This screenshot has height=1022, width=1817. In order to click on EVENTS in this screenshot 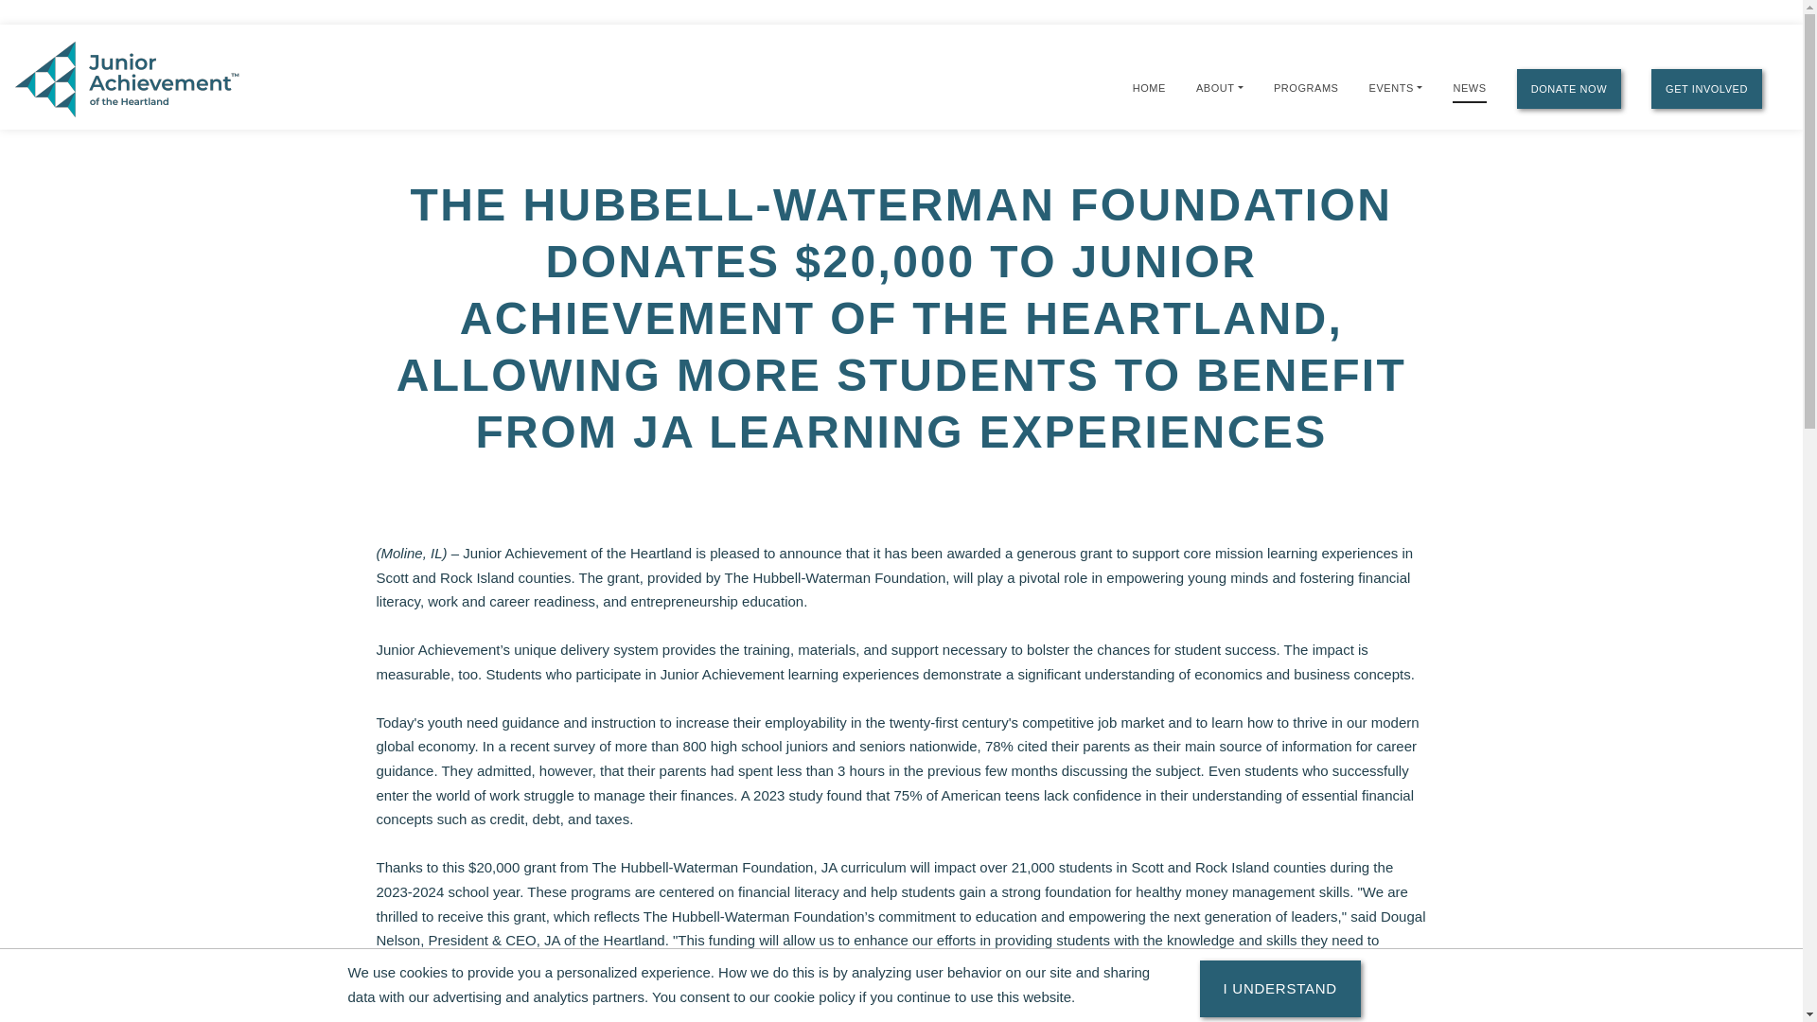, I will do `click(1391, 87)`.